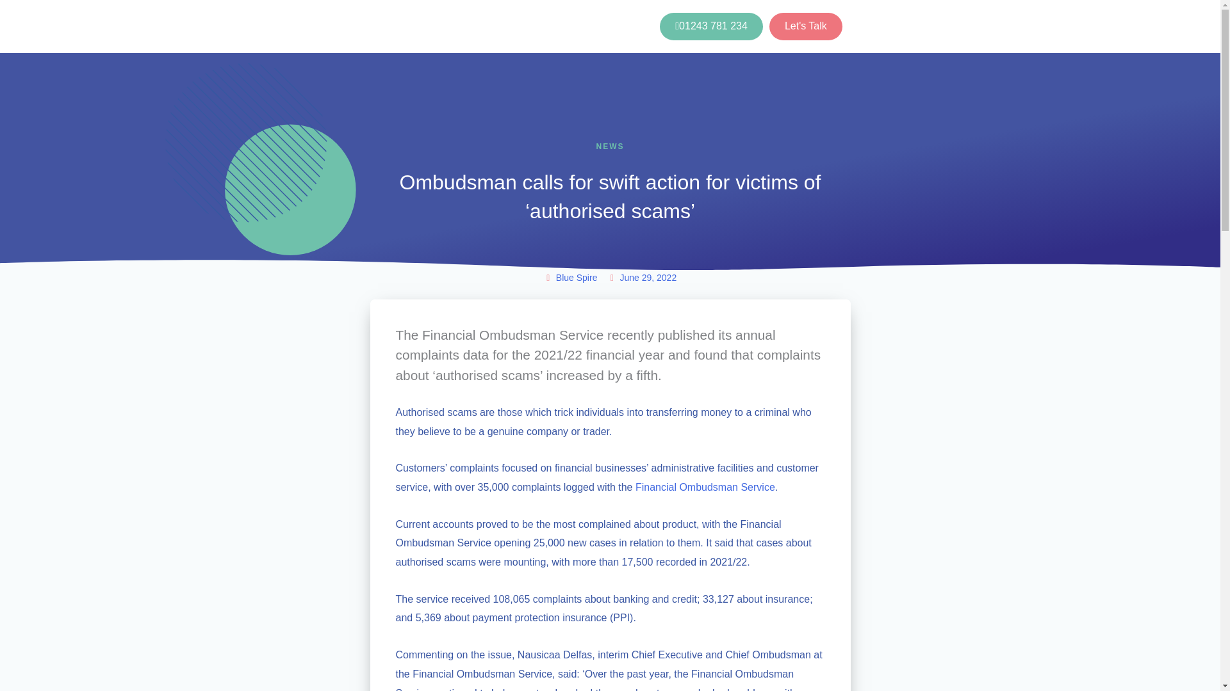 This screenshot has height=691, width=1230. Describe the element at coordinates (642, 278) in the screenshot. I see `June 29, 2022` at that location.